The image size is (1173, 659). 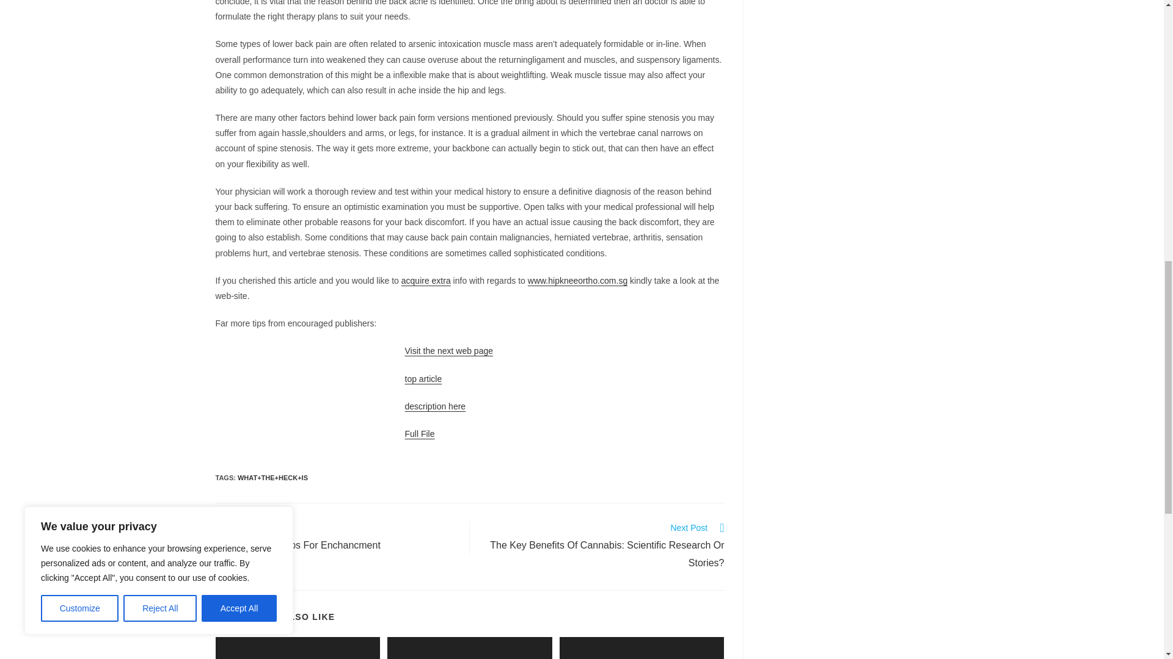 What do you see at coordinates (419, 434) in the screenshot?
I see `acquire extra` at bounding box center [419, 434].